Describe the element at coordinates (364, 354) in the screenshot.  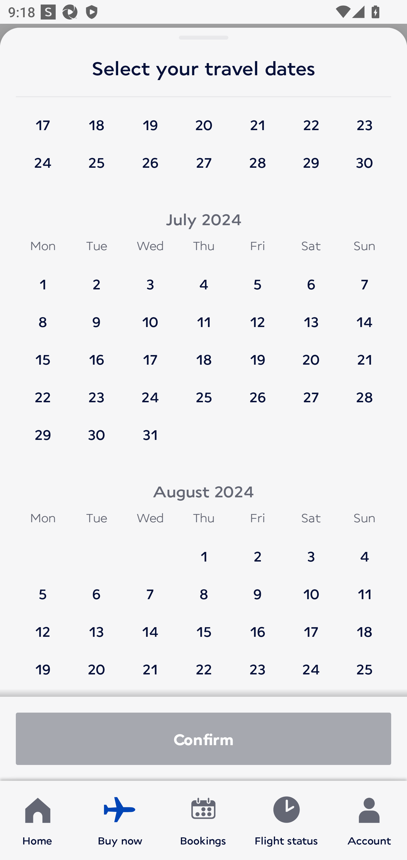
I see `21` at that location.